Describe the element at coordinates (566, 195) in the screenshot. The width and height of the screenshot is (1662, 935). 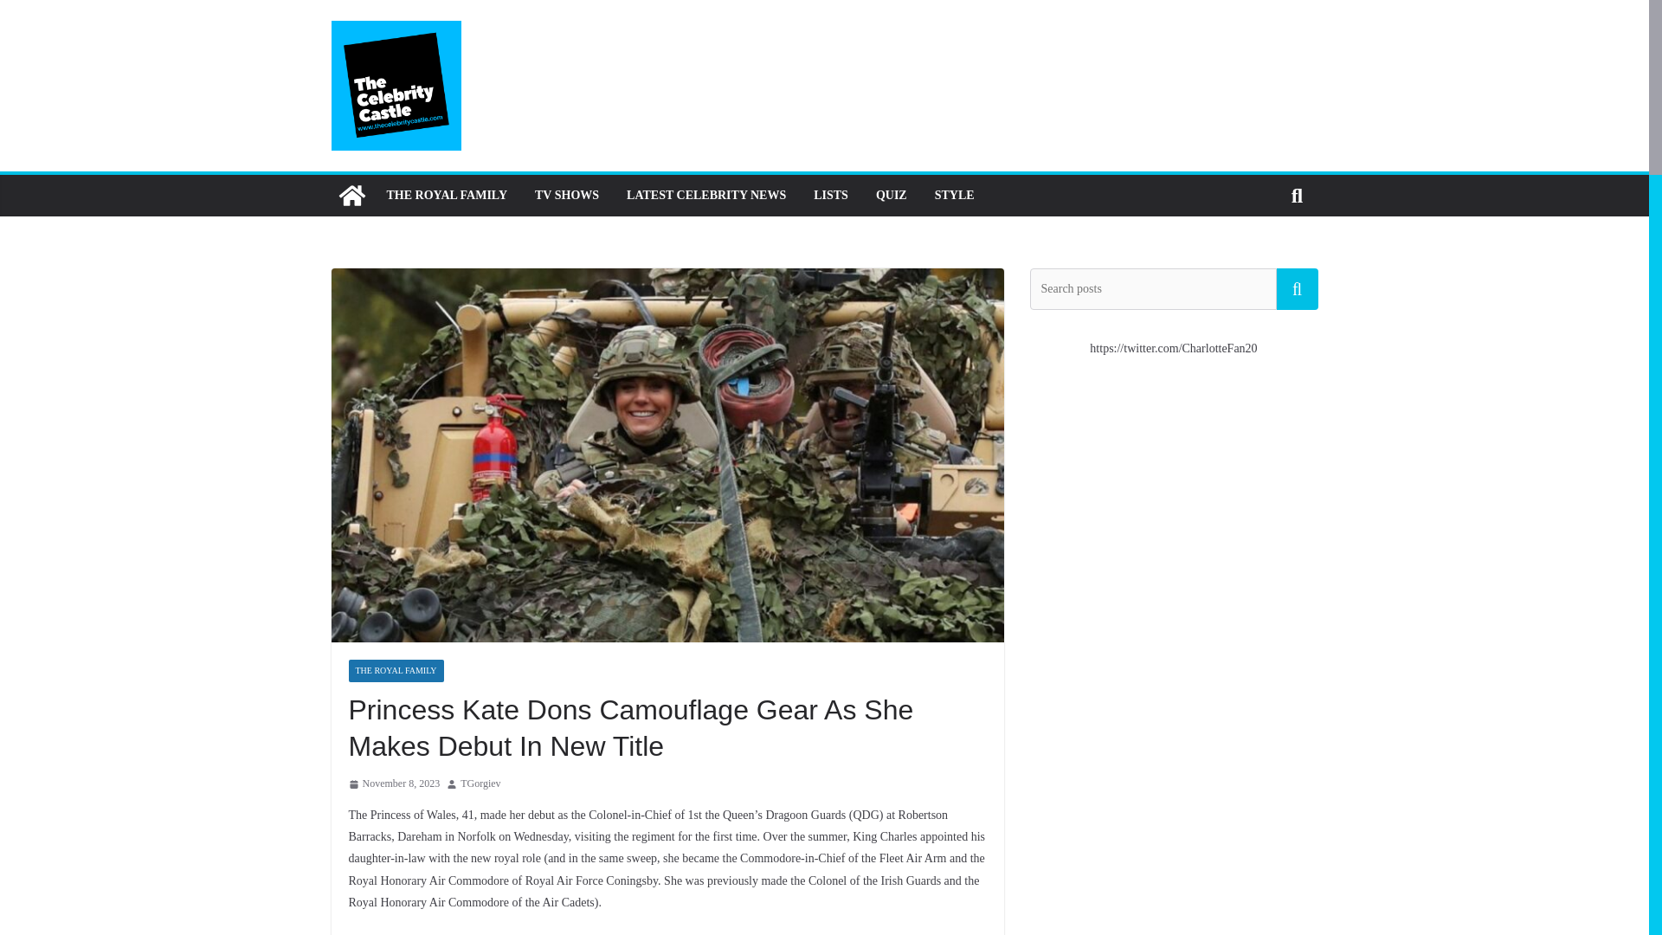
I see `TV SHOWS` at that location.